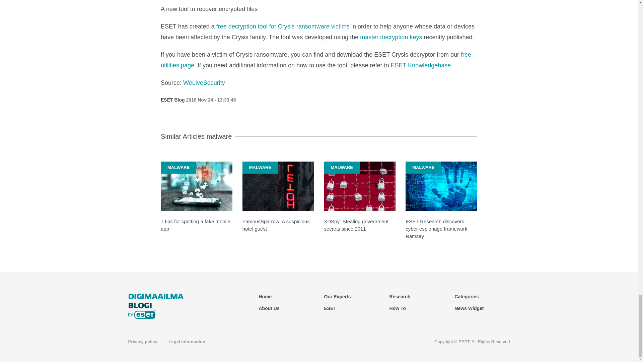 This screenshot has height=362, width=643. I want to click on master decryption keys, so click(391, 37).